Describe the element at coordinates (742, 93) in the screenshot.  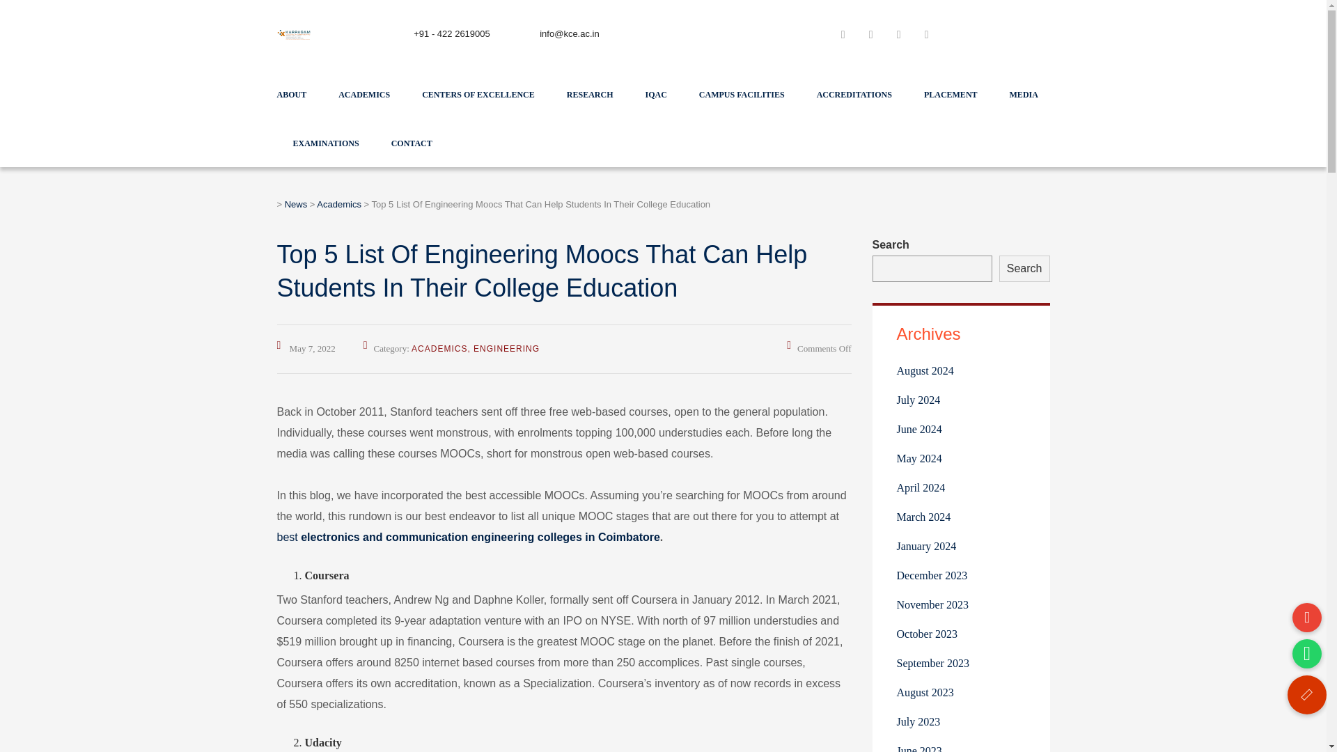
I see `CAMPUS FACILITIES` at that location.